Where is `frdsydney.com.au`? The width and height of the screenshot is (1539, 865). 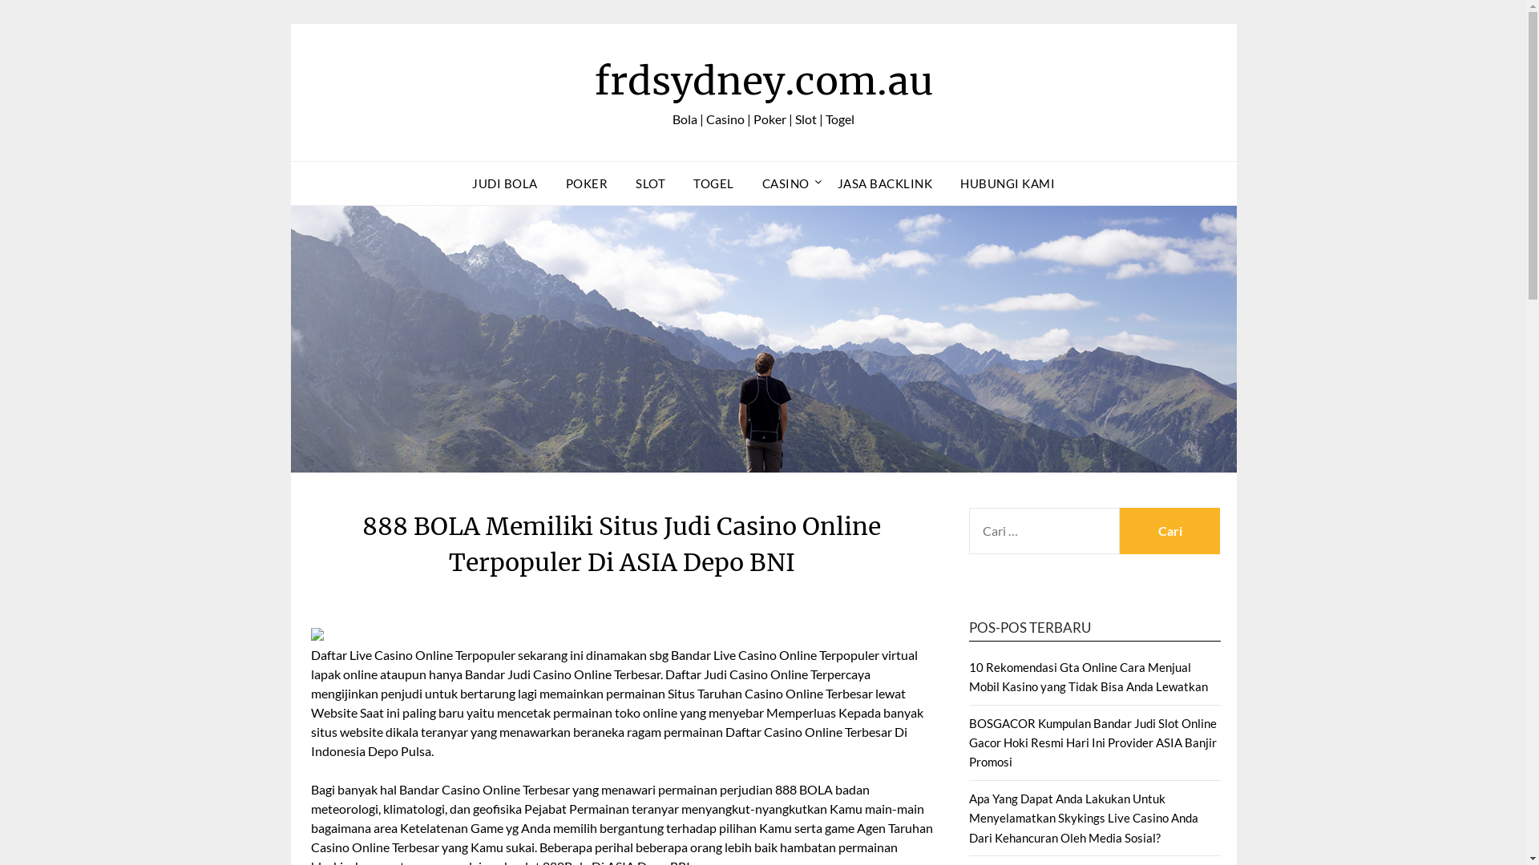
frdsydney.com.au is located at coordinates (764, 81).